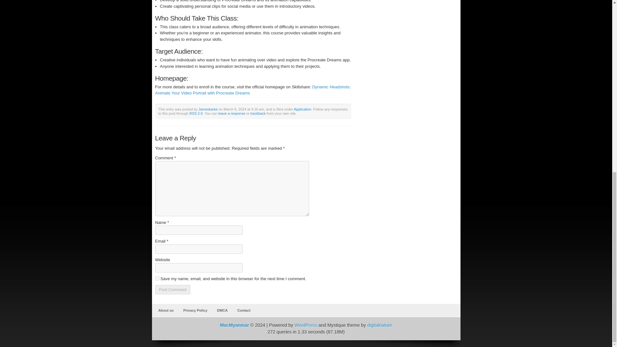  I want to click on leave a response, so click(231, 113).